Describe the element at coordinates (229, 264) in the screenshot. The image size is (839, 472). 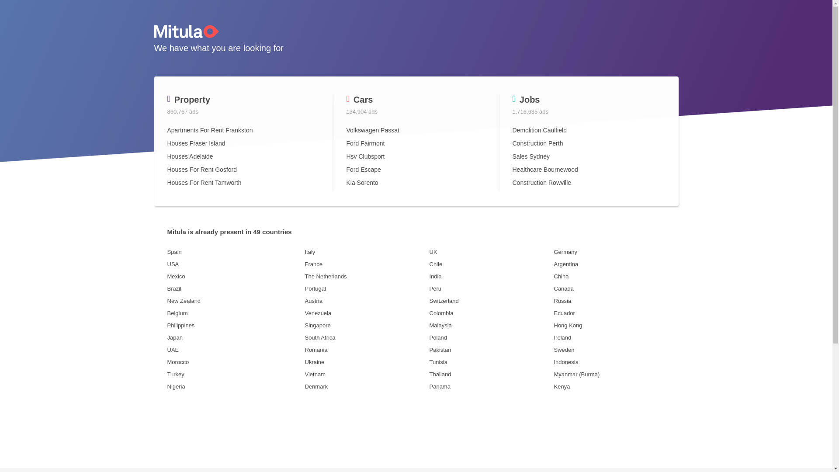
I see `USA` at that location.